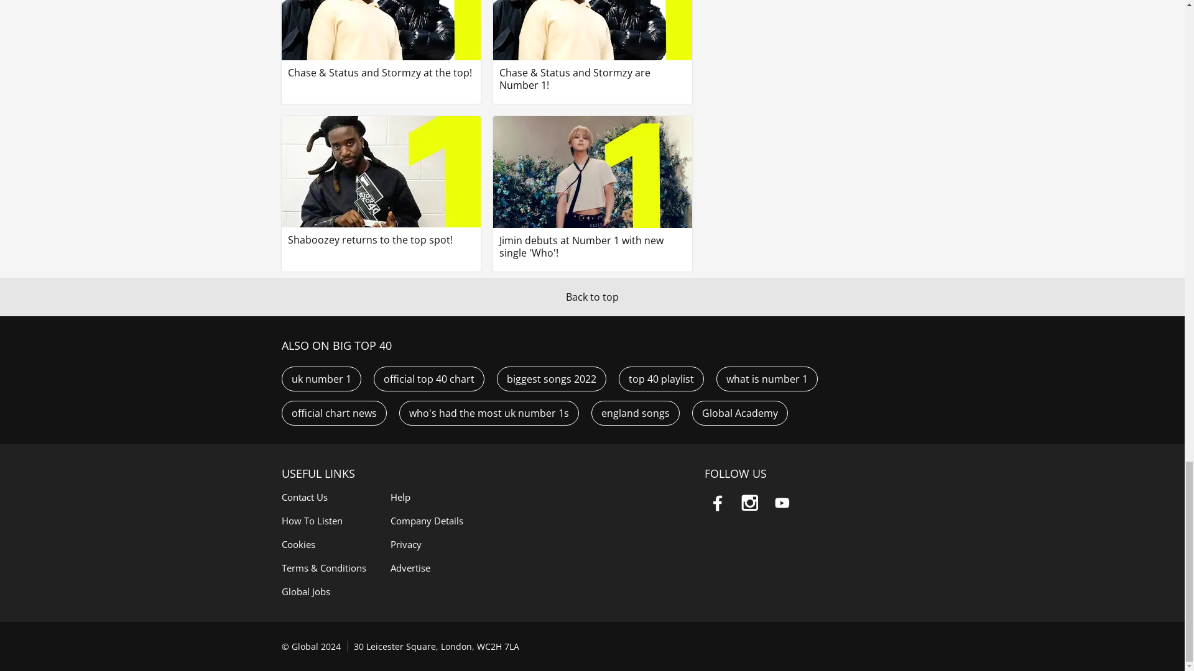 The height and width of the screenshot is (671, 1194). Describe the element at coordinates (320, 378) in the screenshot. I see `uk number 1` at that location.